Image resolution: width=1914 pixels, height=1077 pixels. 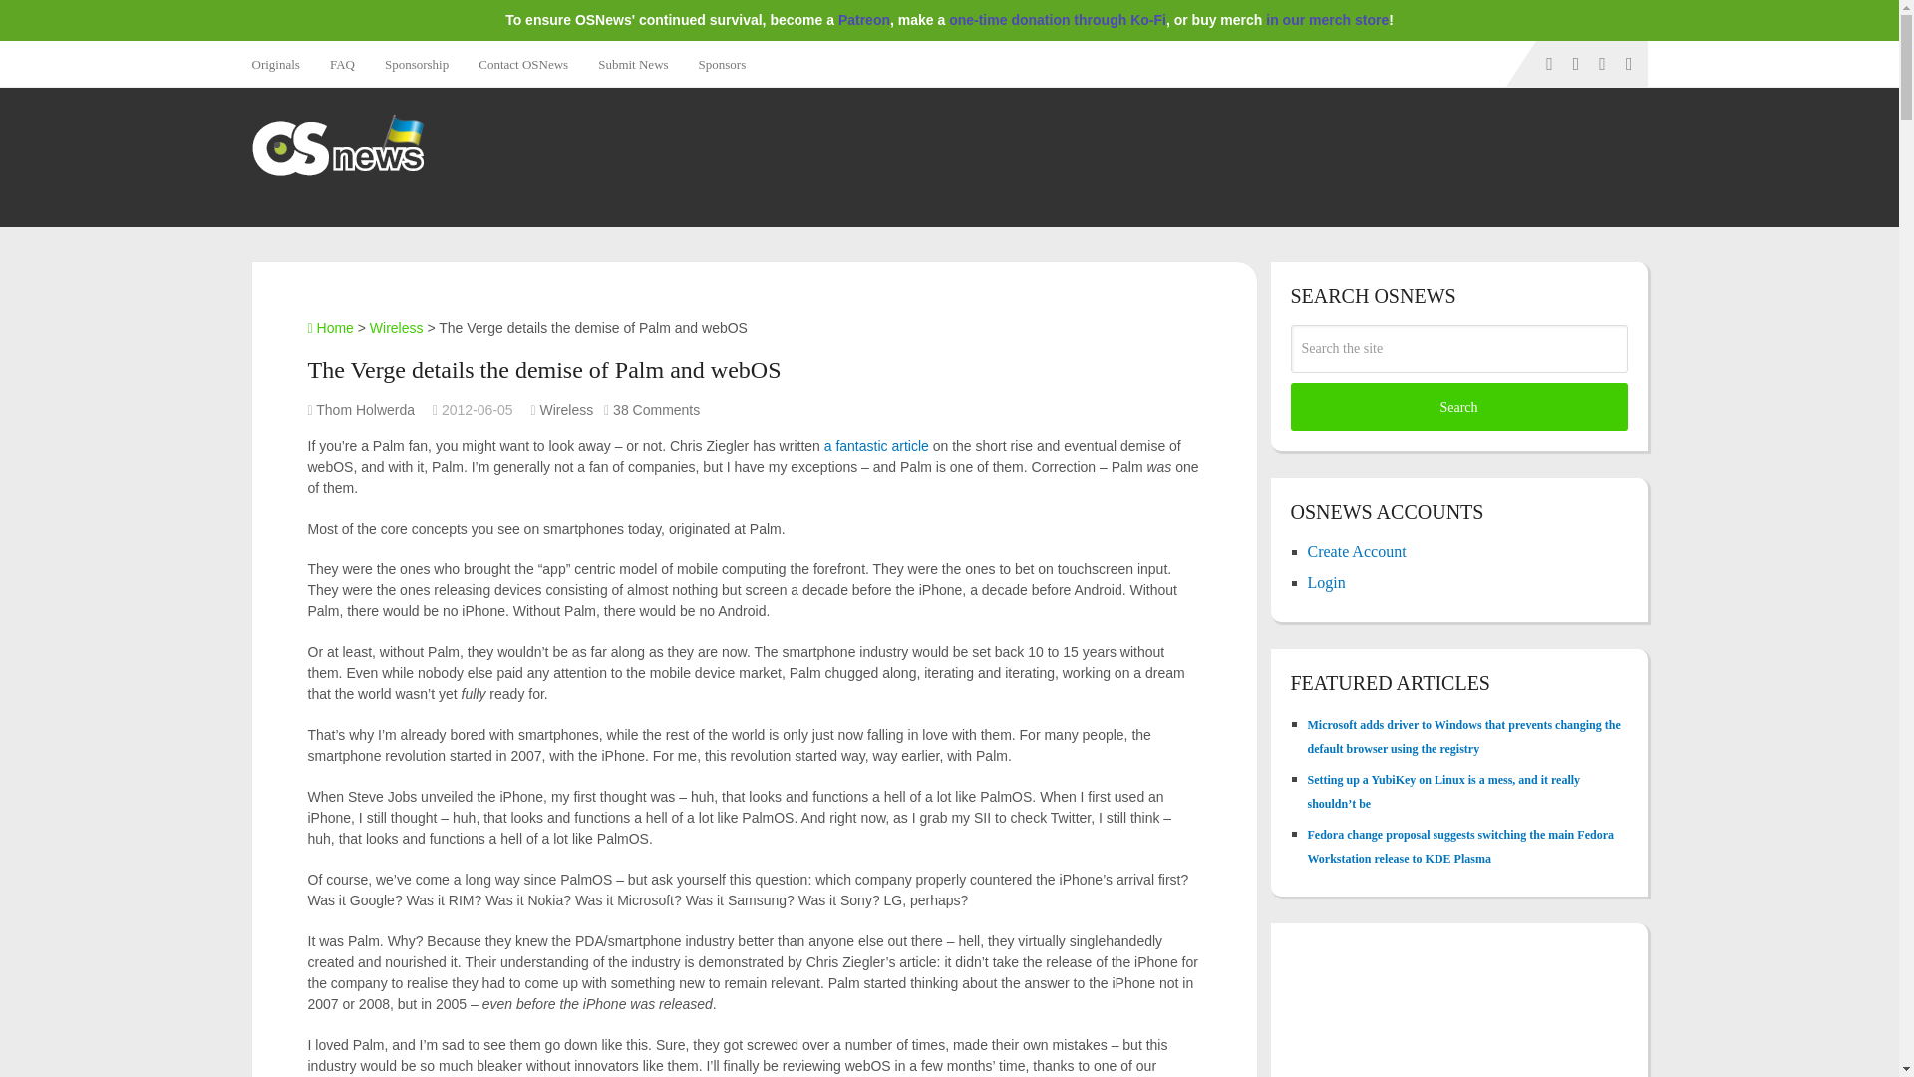 What do you see at coordinates (656, 409) in the screenshot?
I see `38 Comments` at bounding box center [656, 409].